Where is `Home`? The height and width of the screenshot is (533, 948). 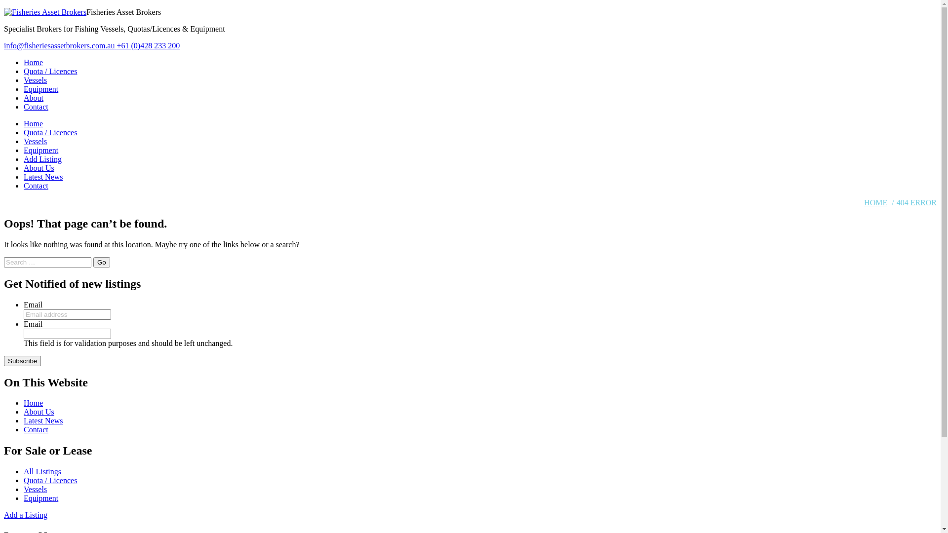 Home is located at coordinates (34, 403).